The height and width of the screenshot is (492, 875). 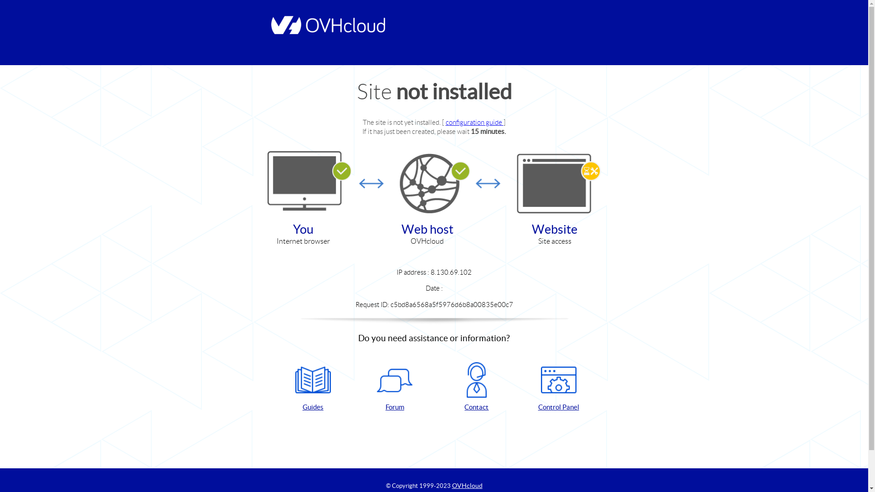 What do you see at coordinates (477, 387) in the screenshot?
I see `Contact` at bounding box center [477, 387].